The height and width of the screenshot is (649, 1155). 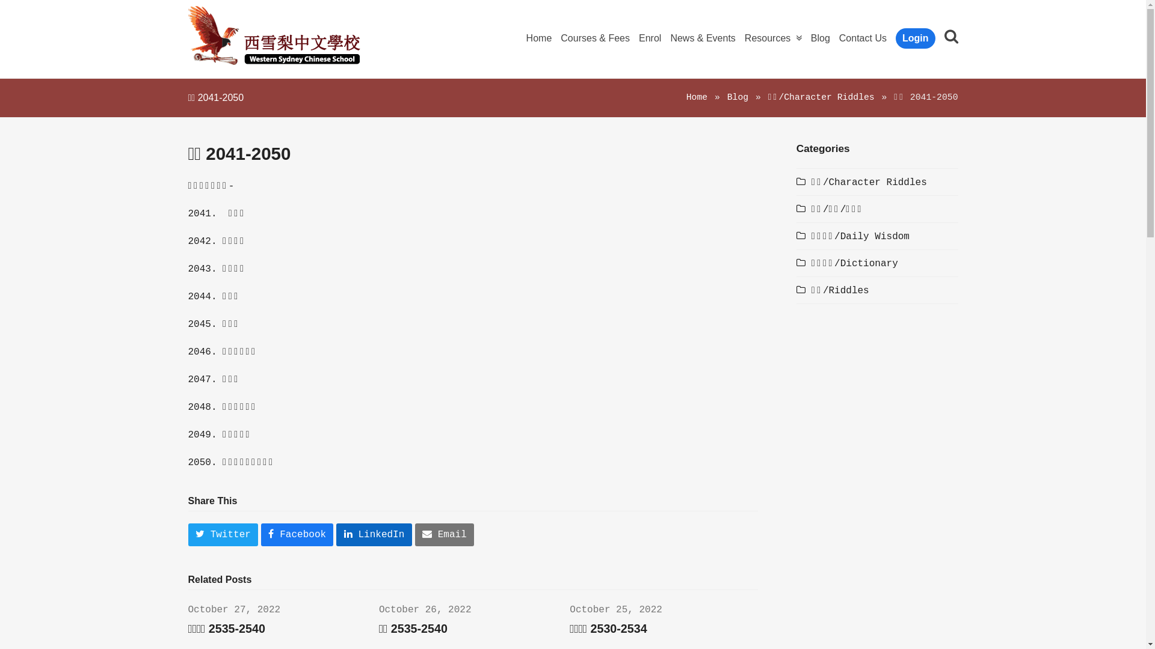 What do you see at coordinates (703, 39) in the screenshot?
I see `News & Events` at bounding box center [703, 39].